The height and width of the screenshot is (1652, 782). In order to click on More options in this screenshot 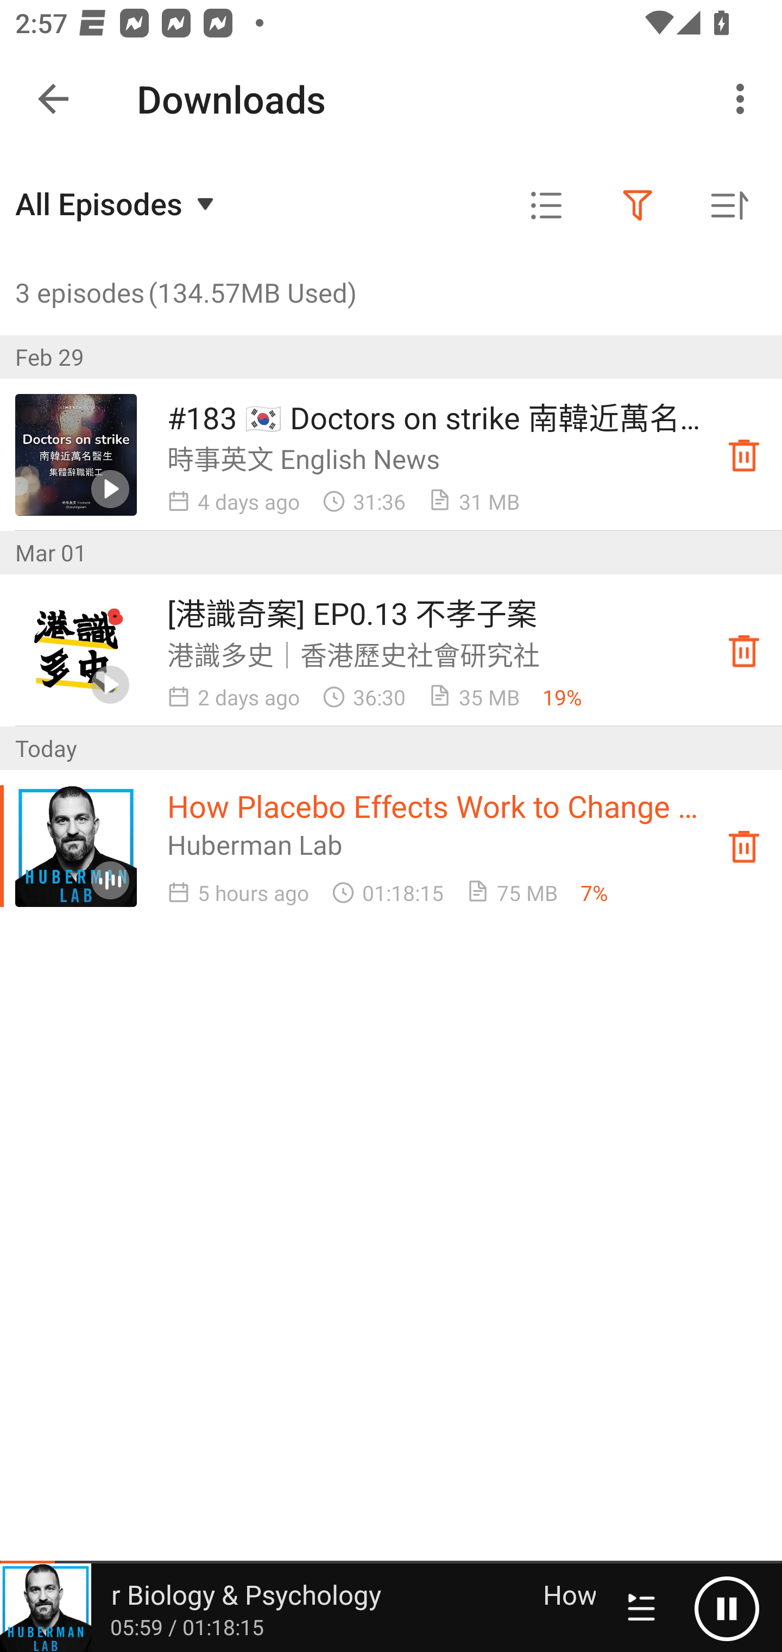, I will do `click(744, 99)`.